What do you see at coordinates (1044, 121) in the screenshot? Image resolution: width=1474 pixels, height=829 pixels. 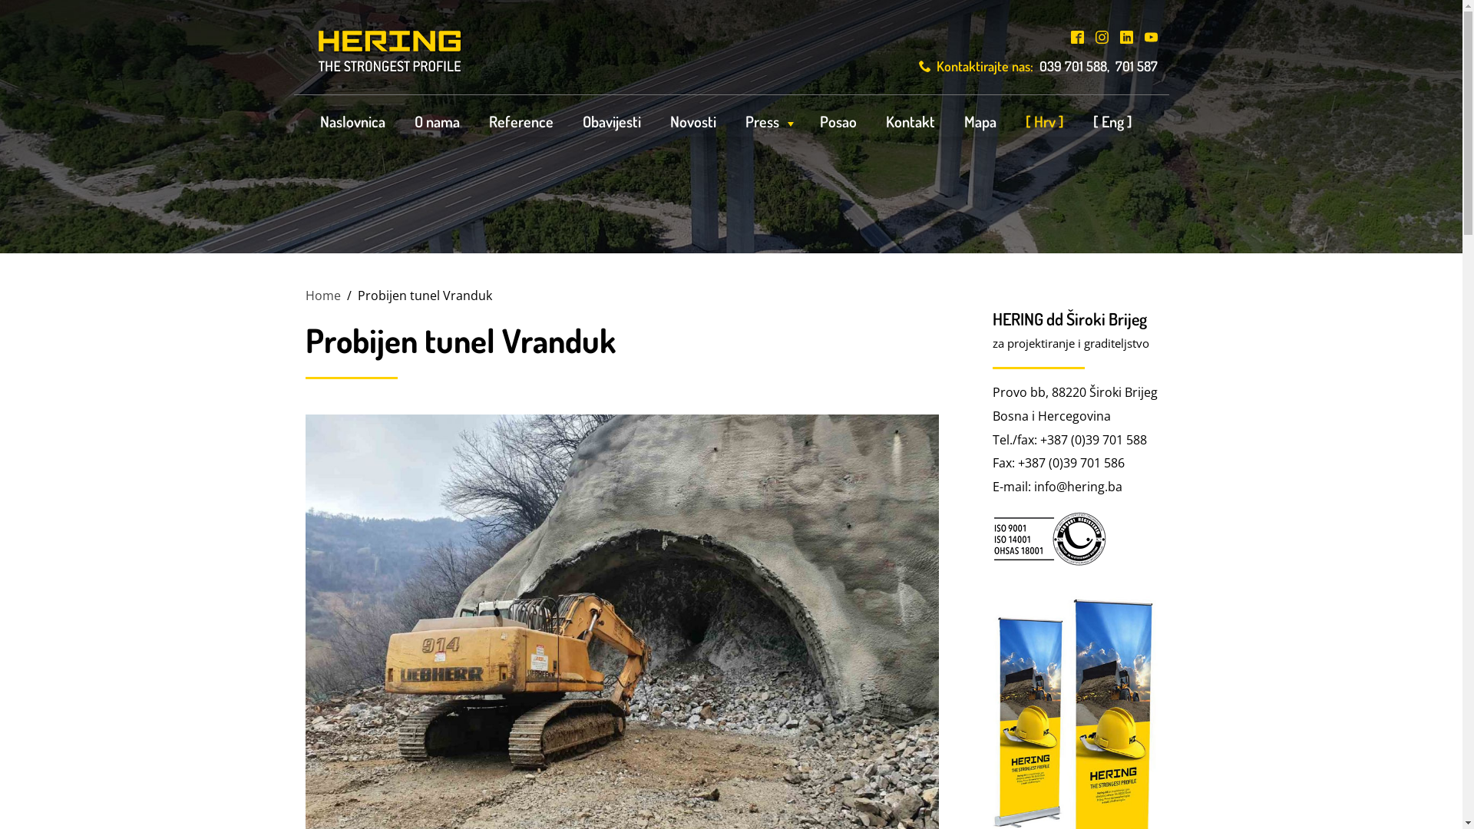 I see `[ Hrv ]` at bounding box center [1044, 121].